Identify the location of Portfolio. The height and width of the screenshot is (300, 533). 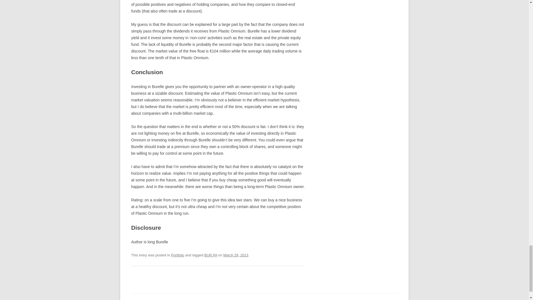
(178, 255).